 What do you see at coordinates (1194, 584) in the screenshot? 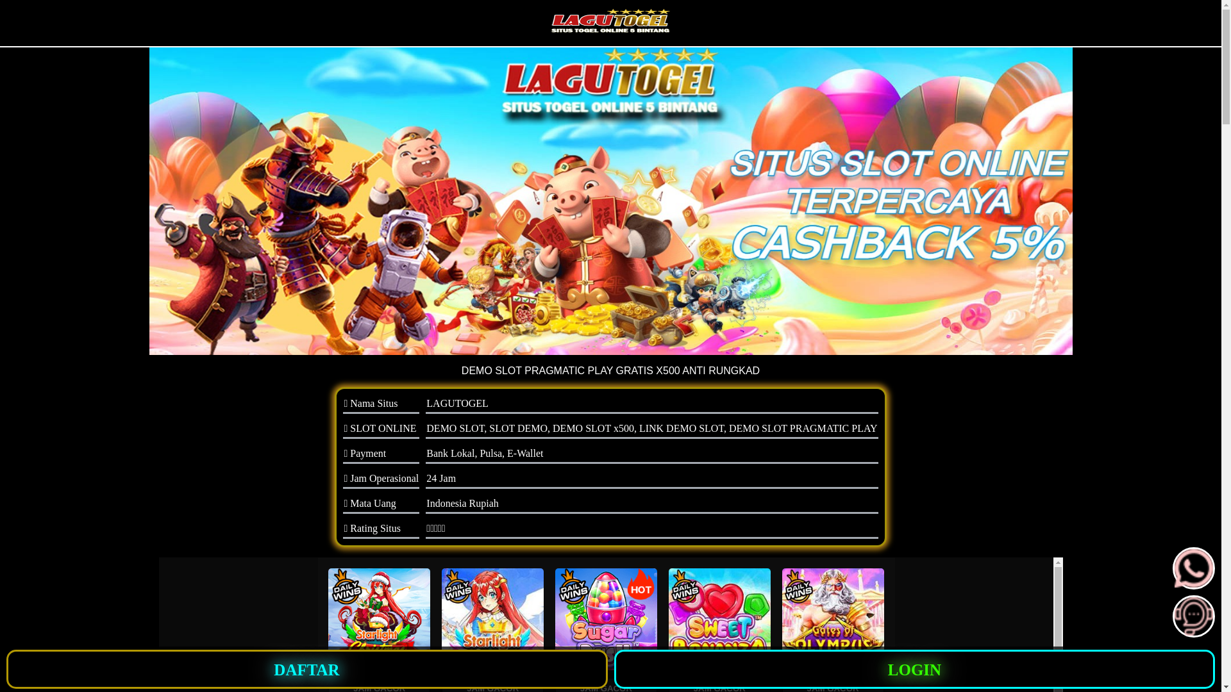
I see `Whatsapp slotonline` at bounding box center [1194, 584].